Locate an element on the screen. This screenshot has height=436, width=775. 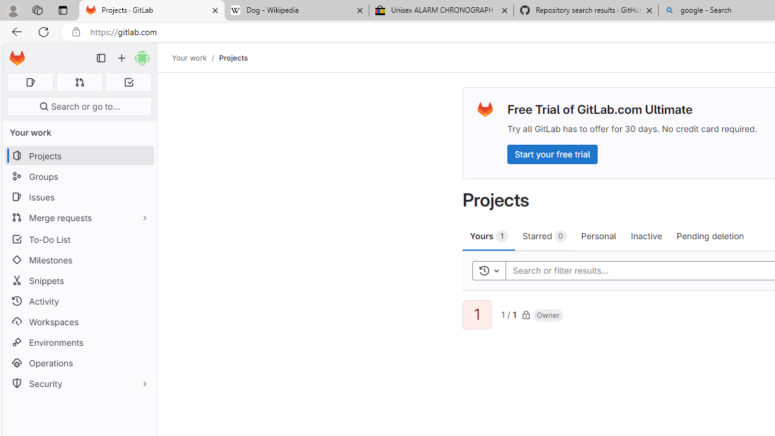
Snippets is located at coordinates (79, 281).